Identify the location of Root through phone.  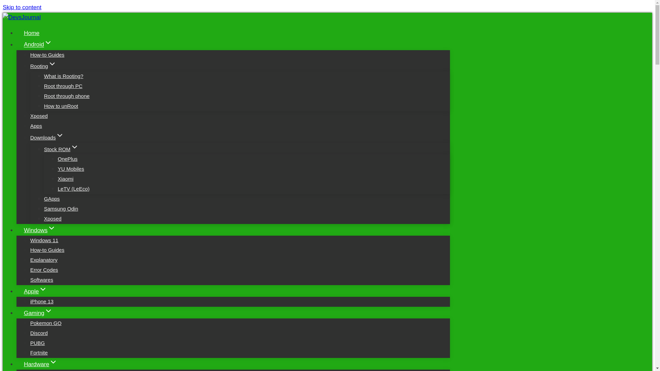
(67, 96).